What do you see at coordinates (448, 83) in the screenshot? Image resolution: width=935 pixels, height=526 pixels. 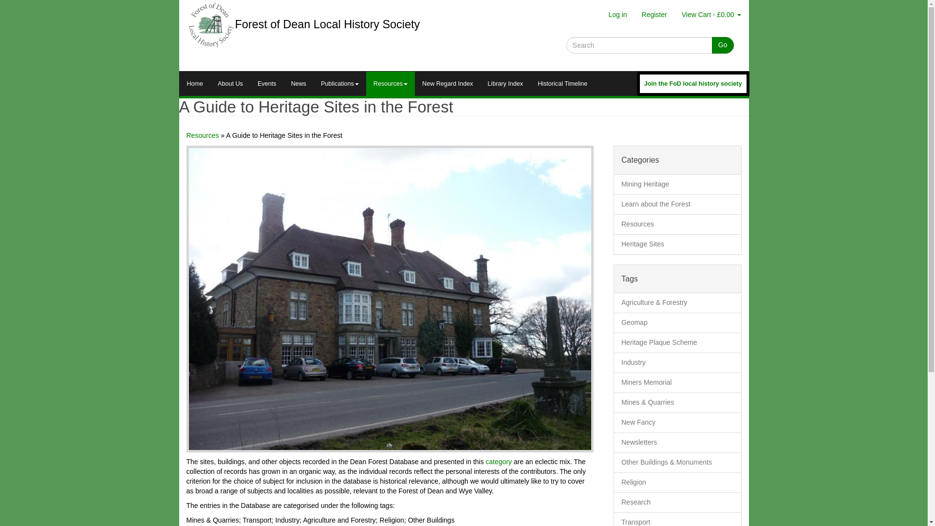 I see `New Regard Index` at bounding box center [448, 83].